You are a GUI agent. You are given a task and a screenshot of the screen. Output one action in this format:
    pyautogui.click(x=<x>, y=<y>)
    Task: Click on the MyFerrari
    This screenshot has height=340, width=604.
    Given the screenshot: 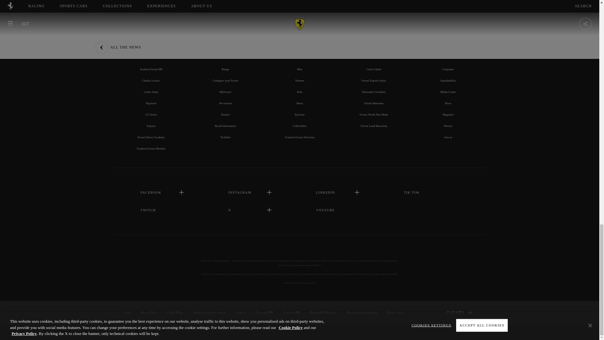 What is the action you would take?
    pyautogui.click(x=225, y=92)
    